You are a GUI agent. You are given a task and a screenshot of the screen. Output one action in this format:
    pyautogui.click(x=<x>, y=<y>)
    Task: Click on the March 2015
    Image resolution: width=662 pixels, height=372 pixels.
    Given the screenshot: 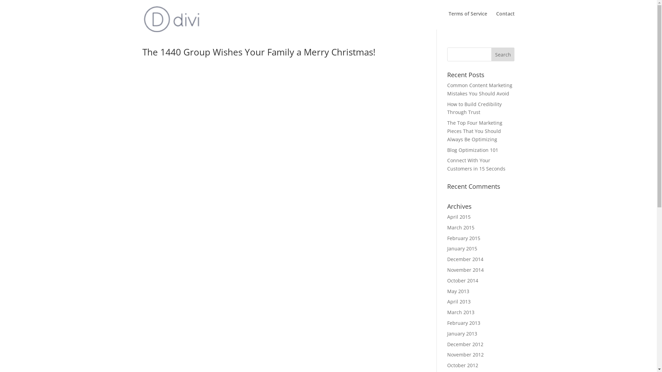 What is the action you would take?
    pyautogui.click(x=461, y=227)
    